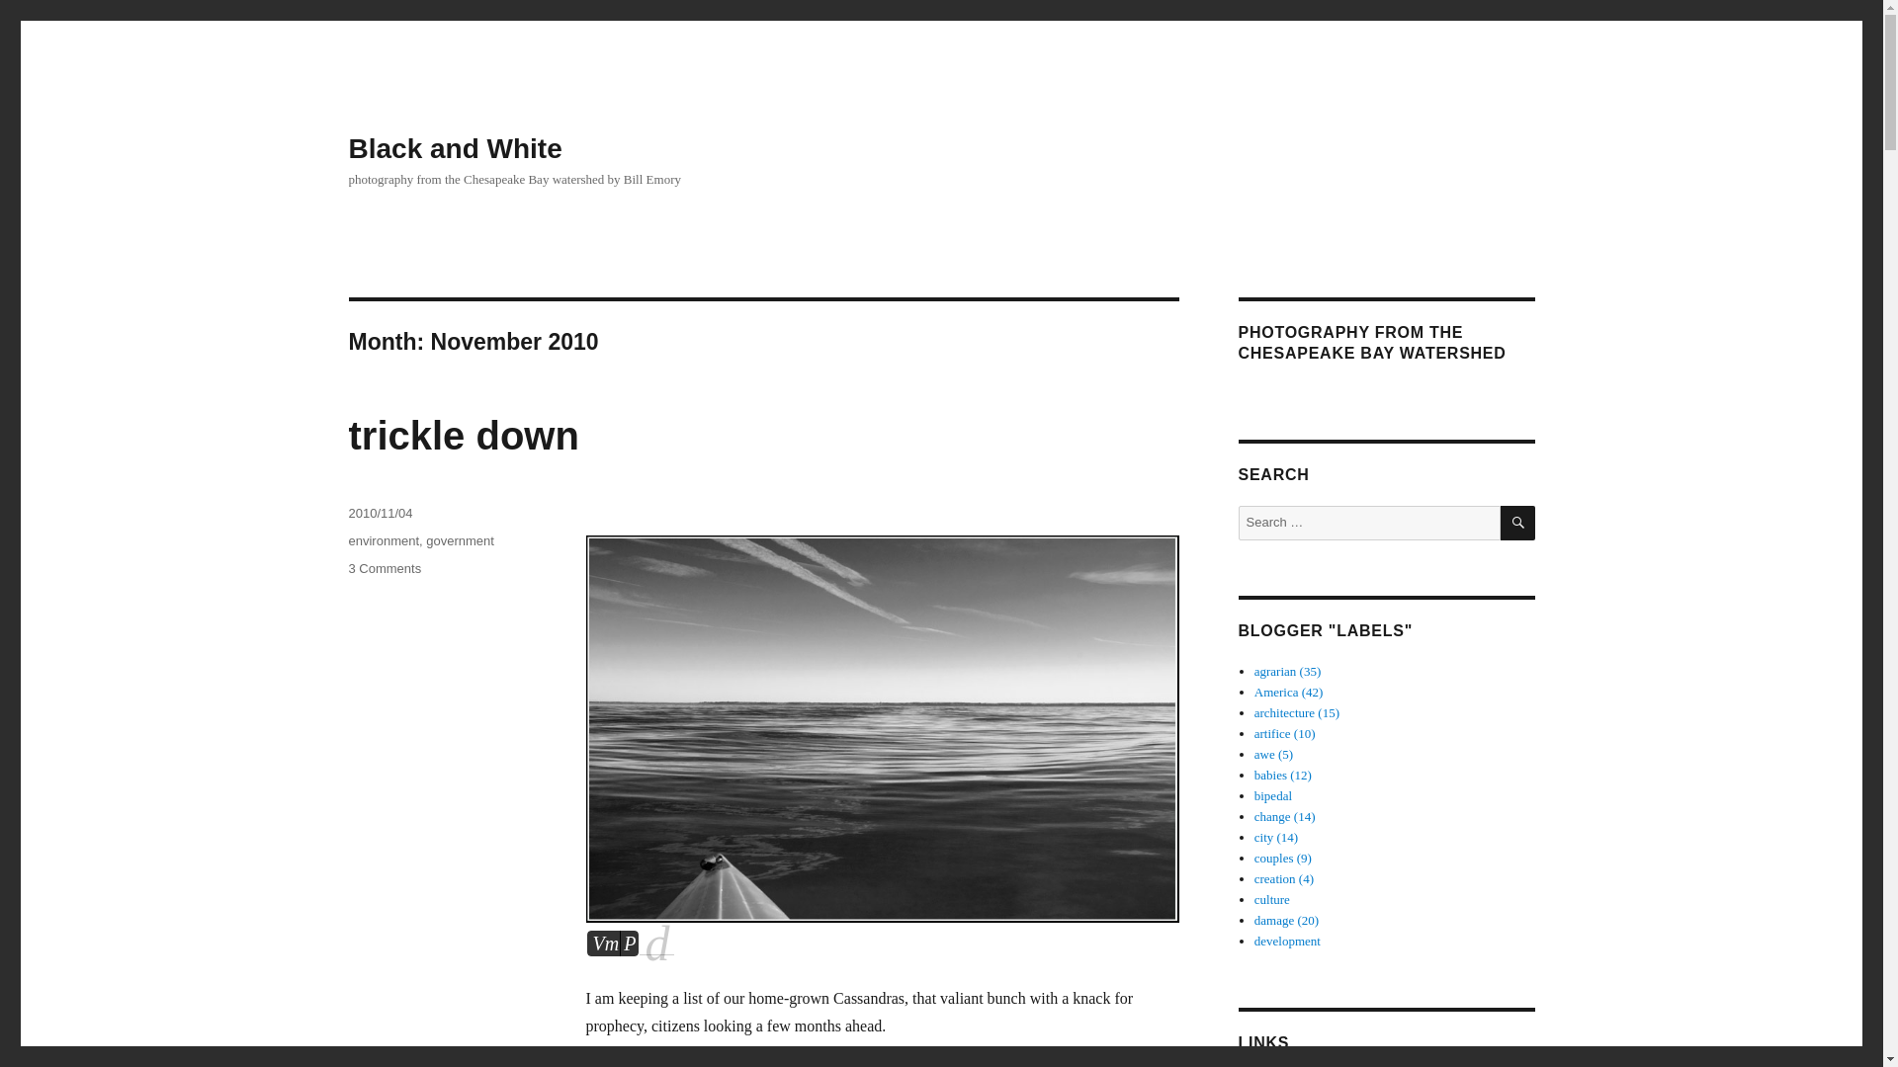 This screenshot has height=1067, width=1898. What do you see at coordinates (459, 541) in the screenshot?
I see `government` at bounding box center [459, 541].